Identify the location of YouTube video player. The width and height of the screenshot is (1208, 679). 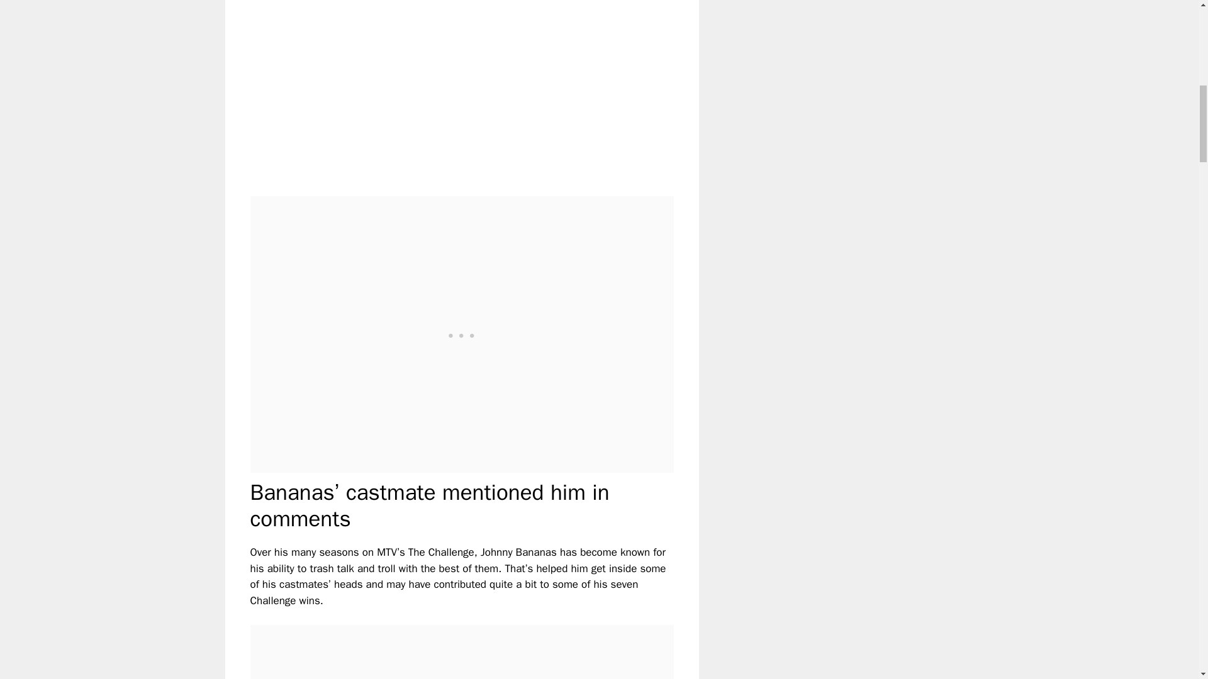
(427, 87).